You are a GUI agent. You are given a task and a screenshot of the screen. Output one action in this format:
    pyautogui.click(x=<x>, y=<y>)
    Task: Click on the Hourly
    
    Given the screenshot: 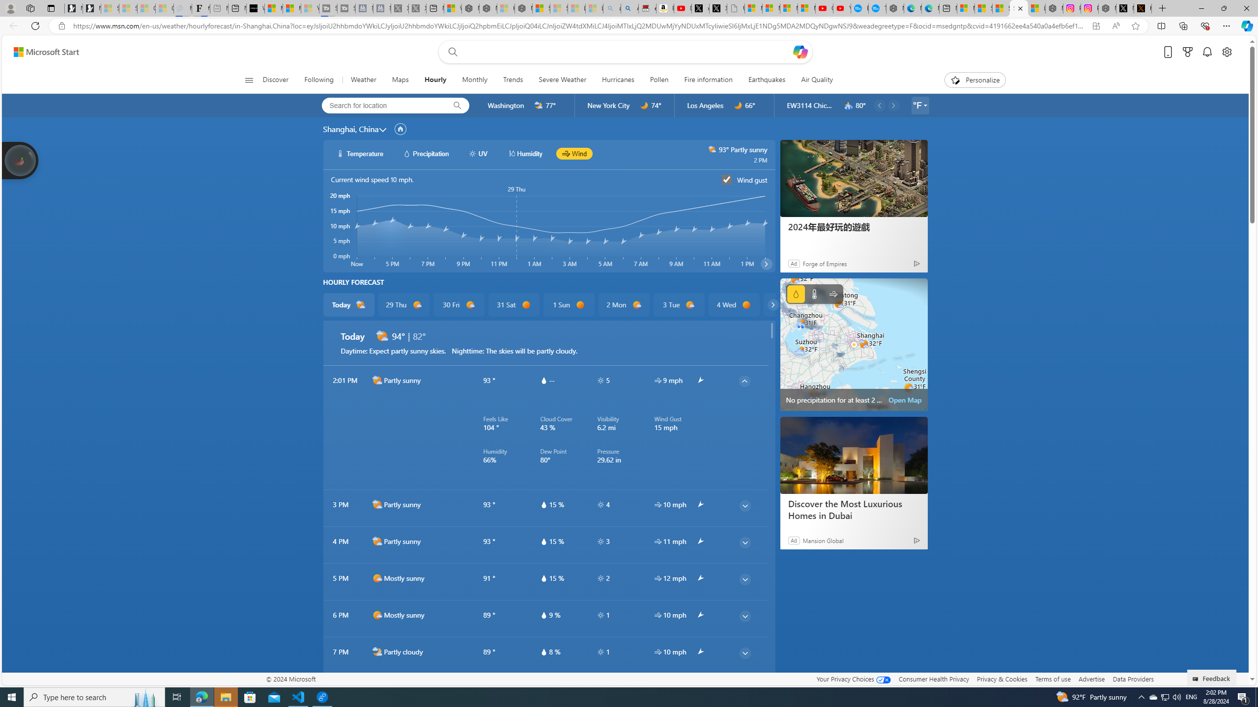 What is the action you would take?
    pyautogui.click(x=435, y=80)
    